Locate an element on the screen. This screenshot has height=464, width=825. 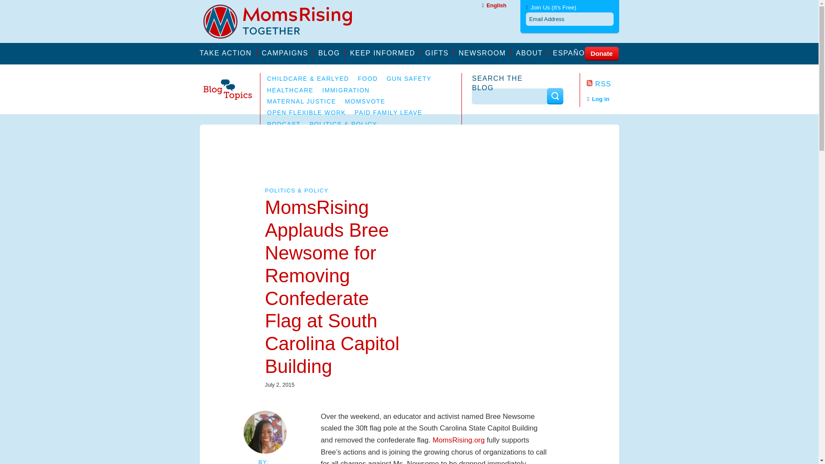
Donate is located at coordinates (601, 53).